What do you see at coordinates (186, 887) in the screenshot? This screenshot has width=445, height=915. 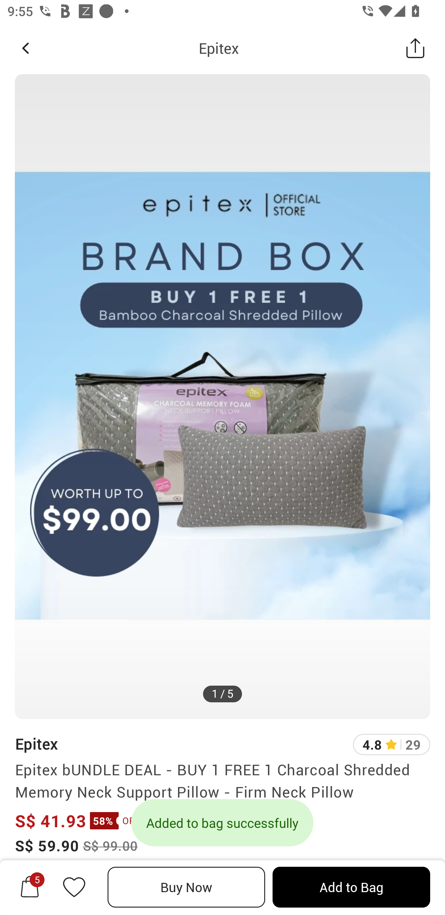 I see `Buy Now` at bounding box center [186, 887].